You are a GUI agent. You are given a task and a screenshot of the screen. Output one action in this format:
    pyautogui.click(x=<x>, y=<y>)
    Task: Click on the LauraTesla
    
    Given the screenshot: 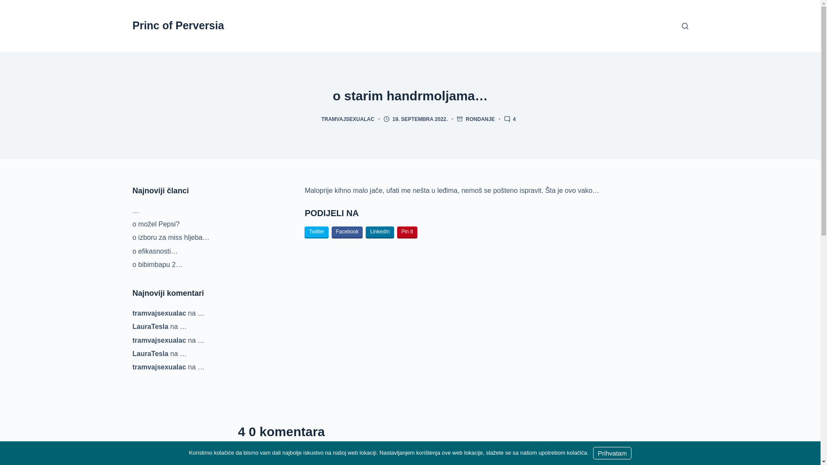 What is the action you would take?
    pyautogui.click(x=151, y=326)
    